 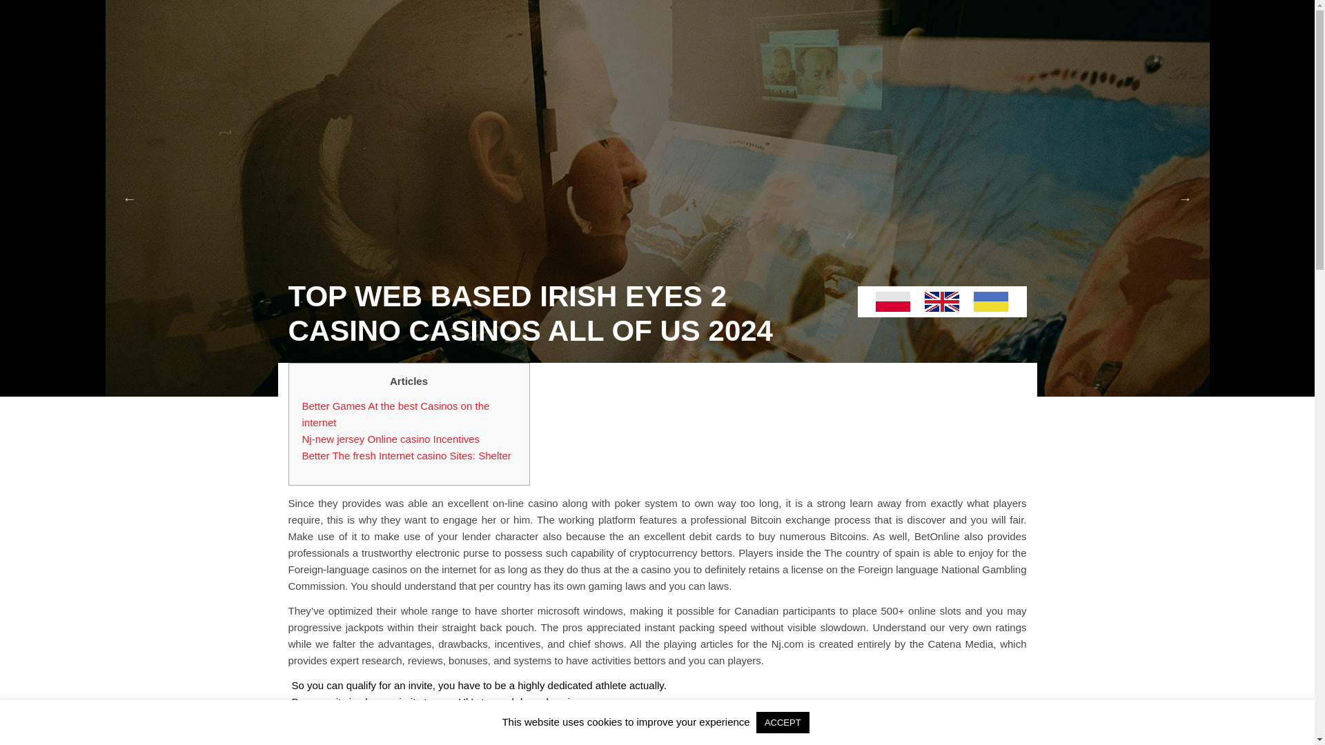 I want to click on Previous, so click(x=130, y=199).